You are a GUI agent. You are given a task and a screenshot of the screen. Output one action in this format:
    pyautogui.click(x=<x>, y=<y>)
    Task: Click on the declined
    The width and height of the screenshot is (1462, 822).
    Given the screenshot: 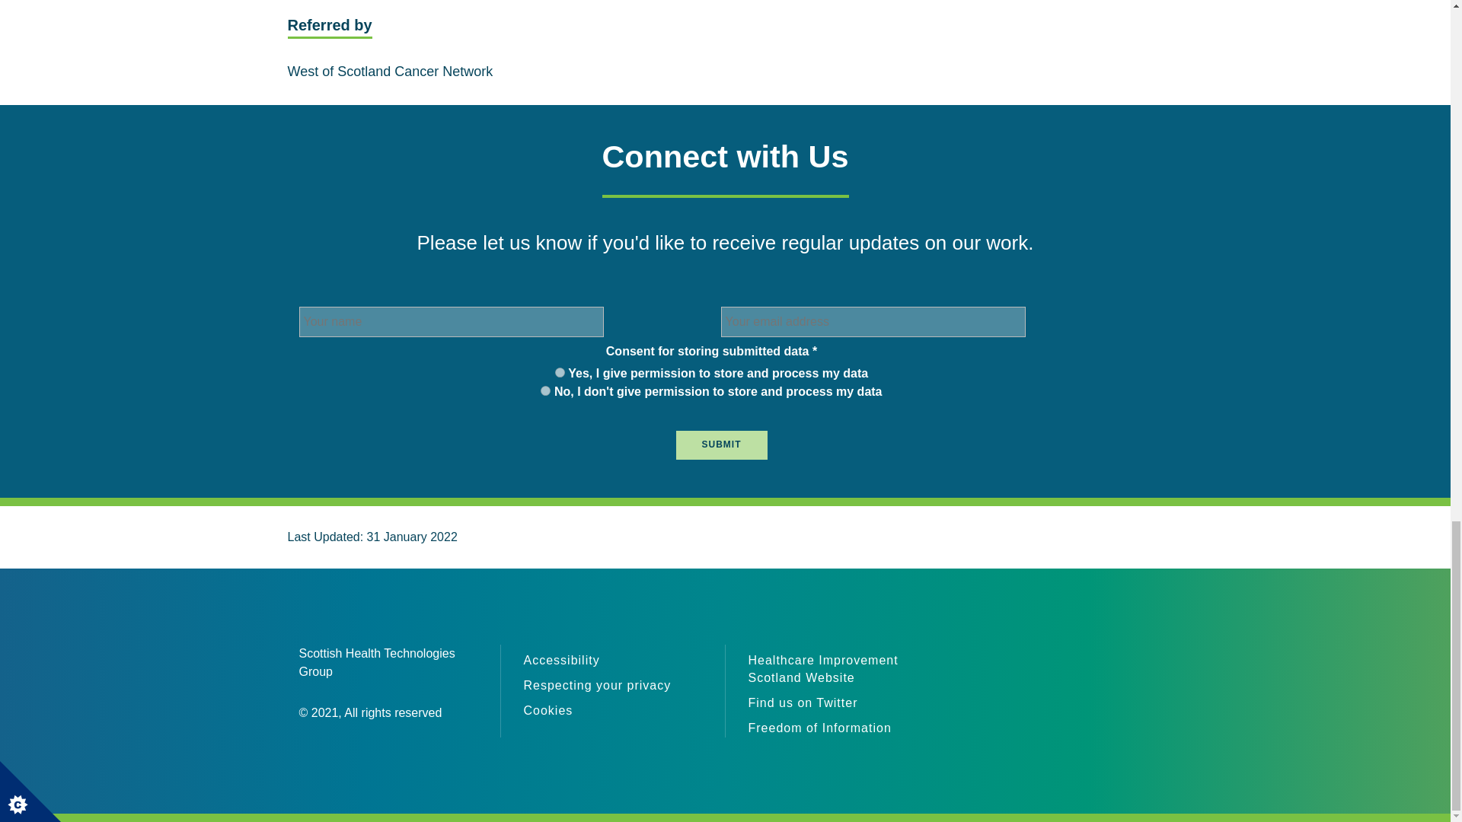 What is the action you would take?
    pyautogui.click(x=545, y=390)
    